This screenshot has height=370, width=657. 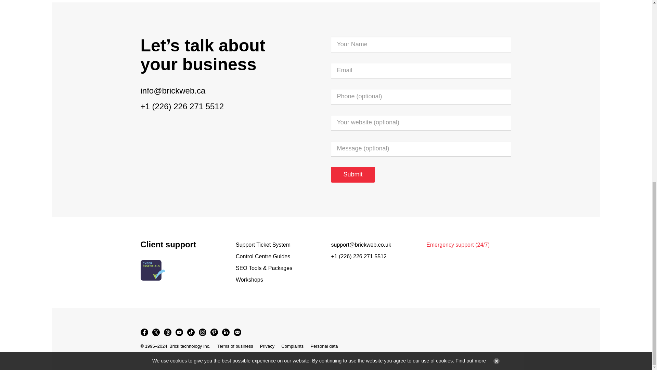 What do you see at coordinates (202, 332) in the screenshot?
I see `Instagram` at bounding box center [202, 332].